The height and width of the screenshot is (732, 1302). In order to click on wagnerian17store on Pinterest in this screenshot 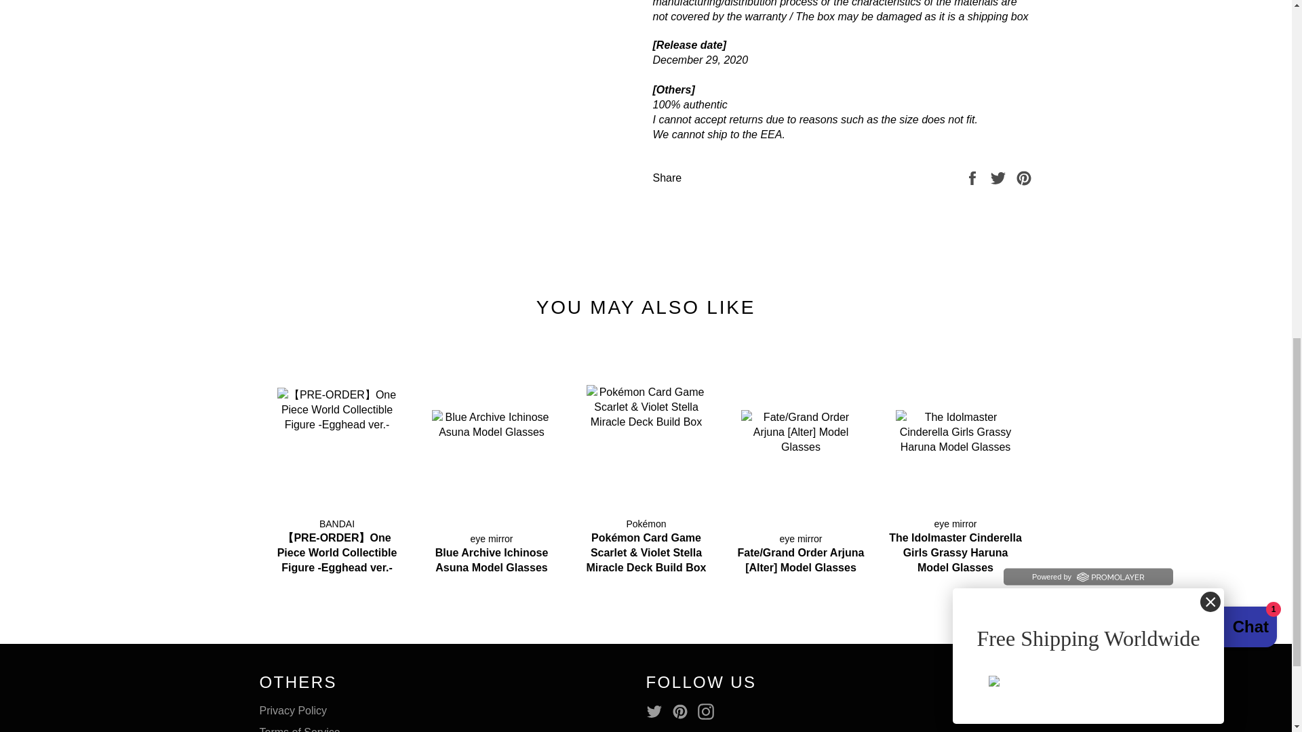, I will do `click(684, 711)`.